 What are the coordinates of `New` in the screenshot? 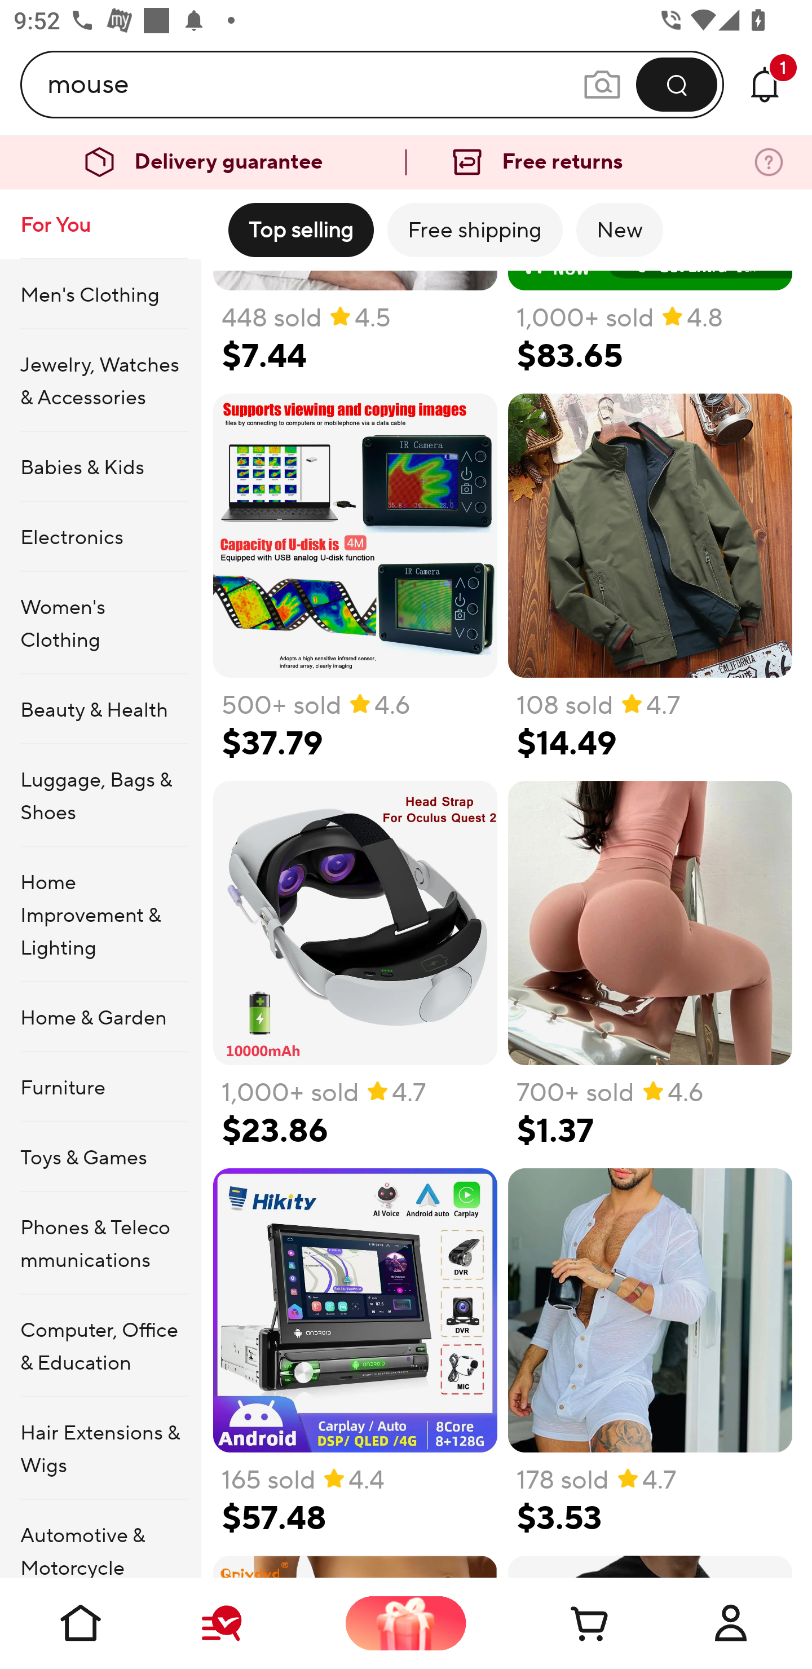 It's located at (620, 230).